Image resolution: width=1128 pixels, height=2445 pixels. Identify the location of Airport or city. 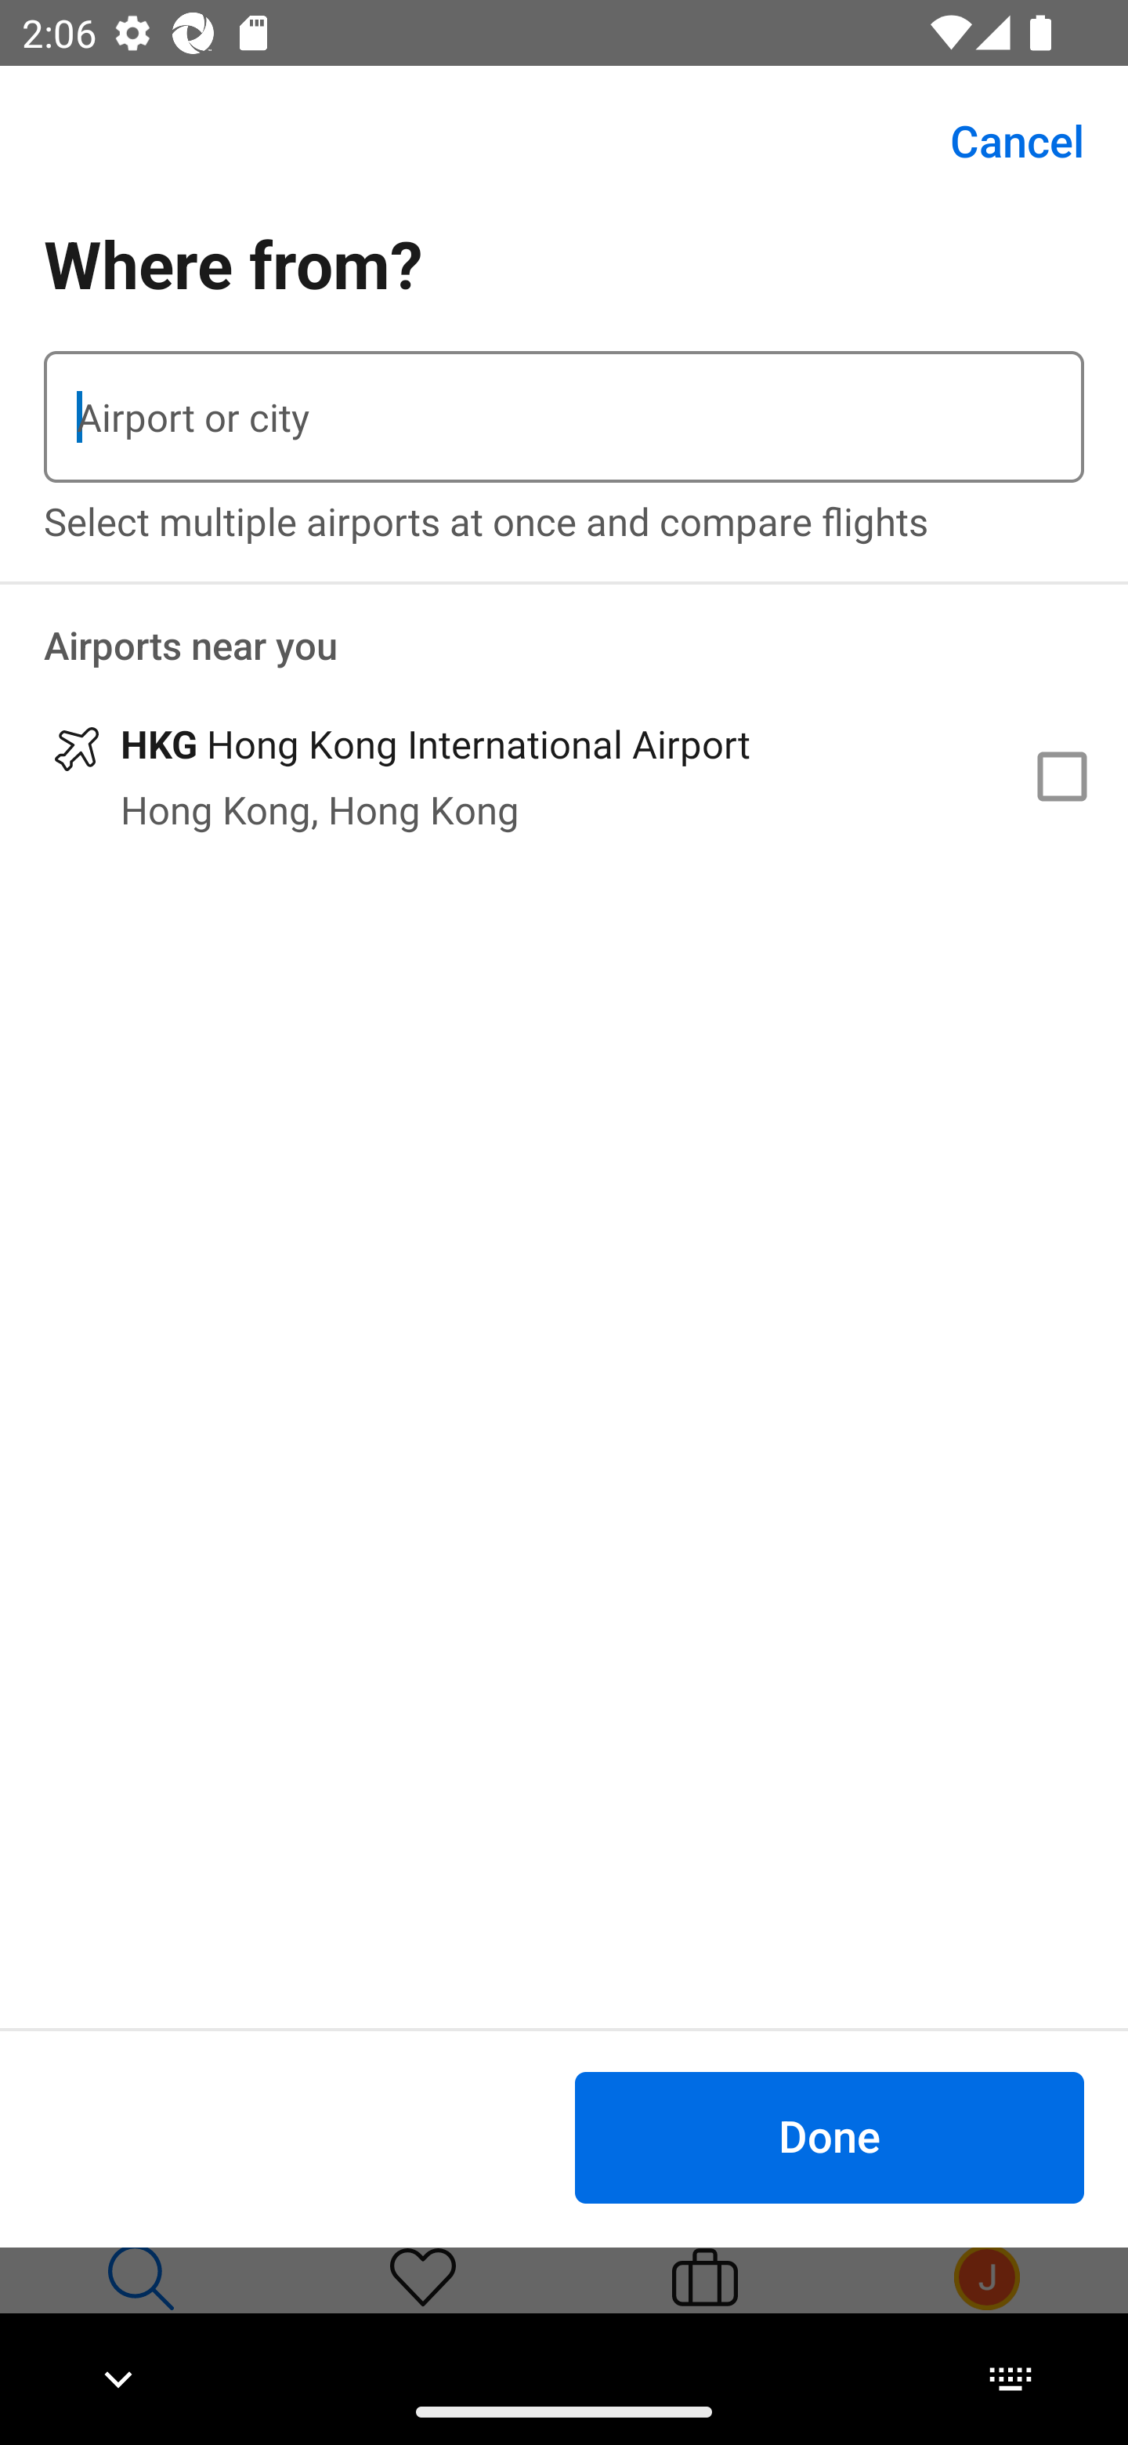
(564, 417).